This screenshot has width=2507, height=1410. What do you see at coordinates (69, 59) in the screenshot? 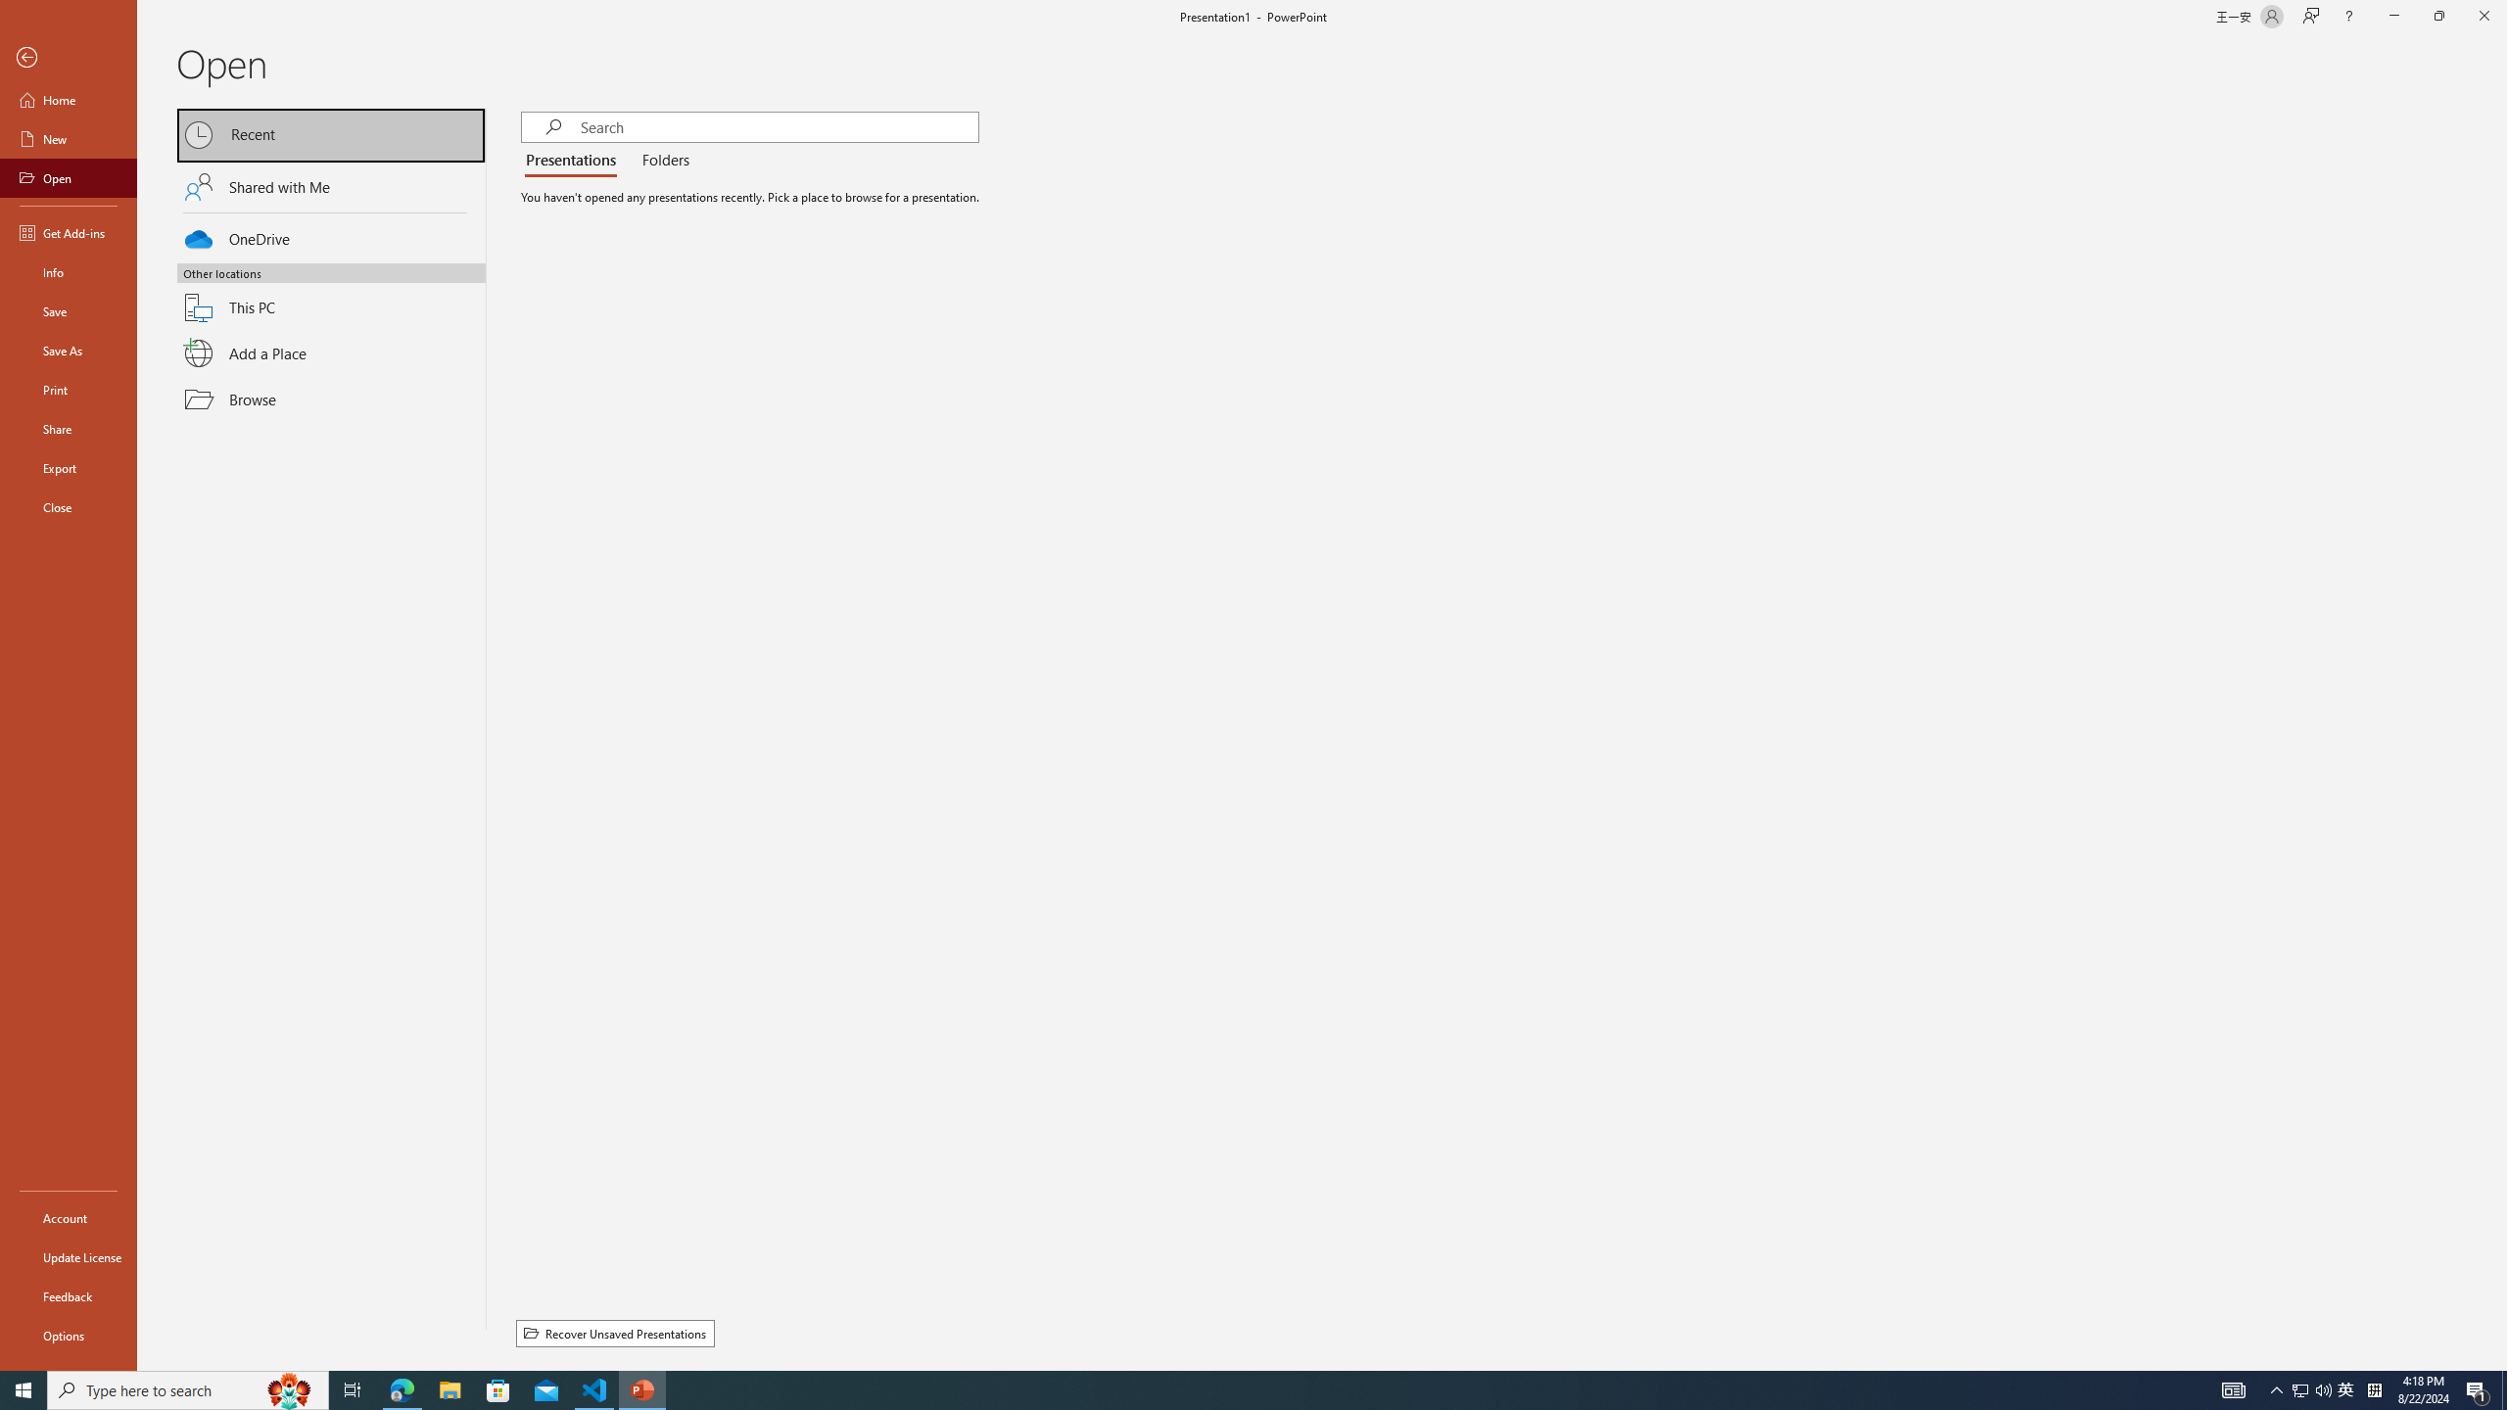
I see `Back` at bounding box center [69, 59].